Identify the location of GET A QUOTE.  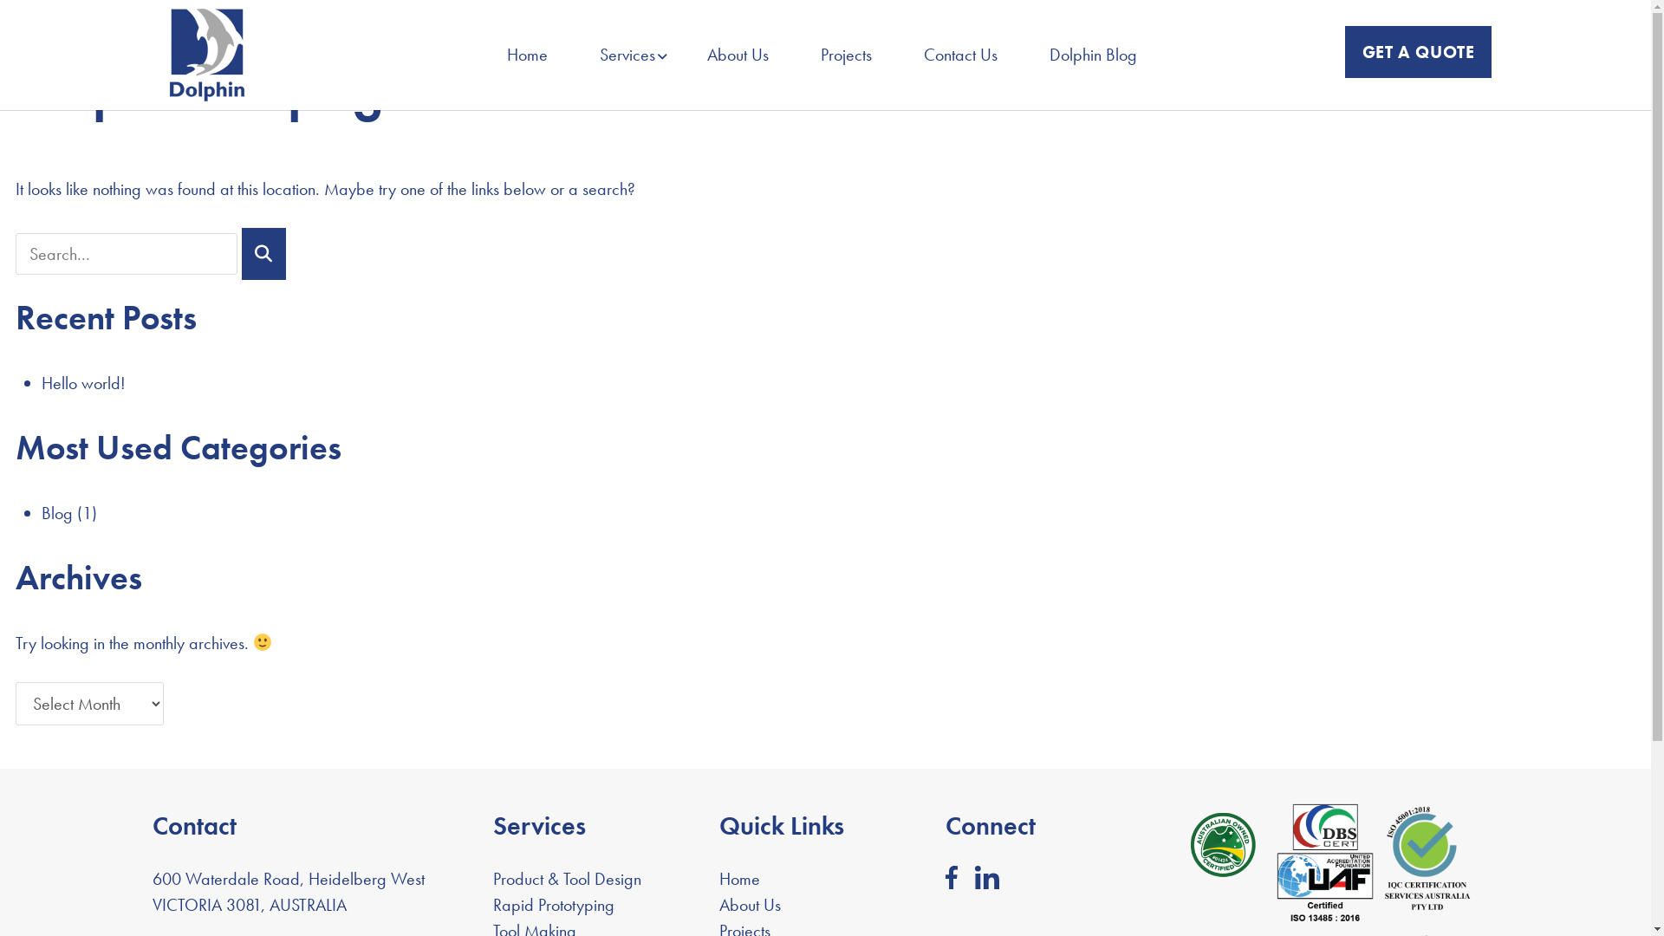
(1419, 52).